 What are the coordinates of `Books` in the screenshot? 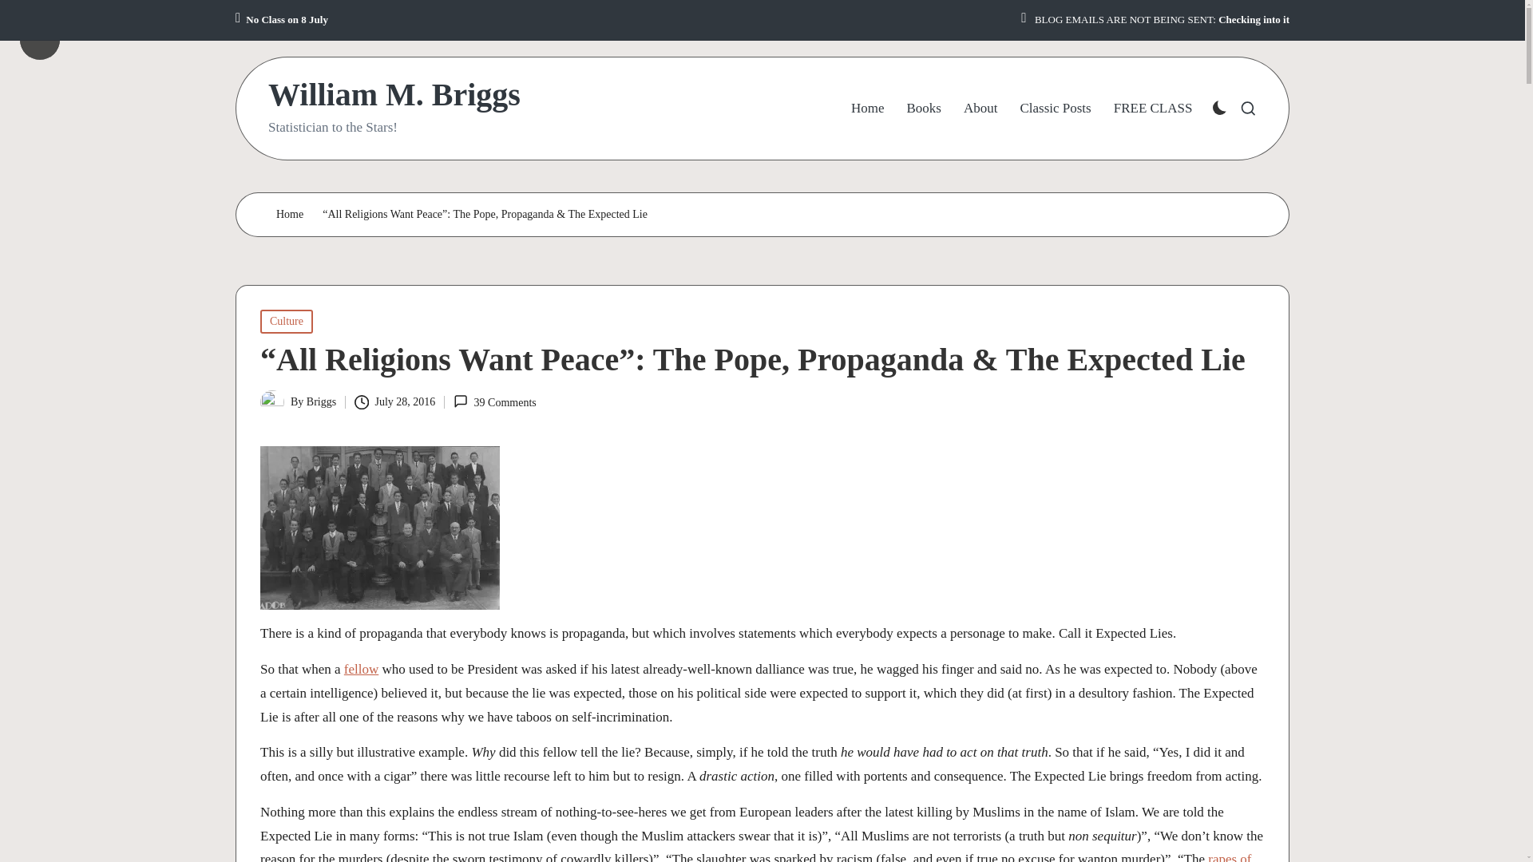 It's located at (923, 109).